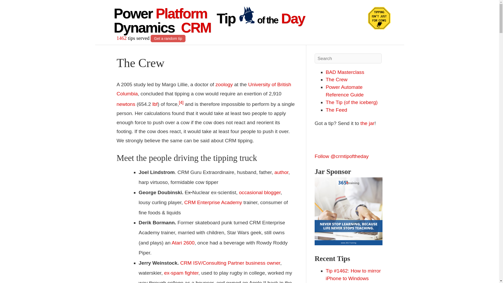  I want to click on No cow tipping allowed, so click(247, 15).